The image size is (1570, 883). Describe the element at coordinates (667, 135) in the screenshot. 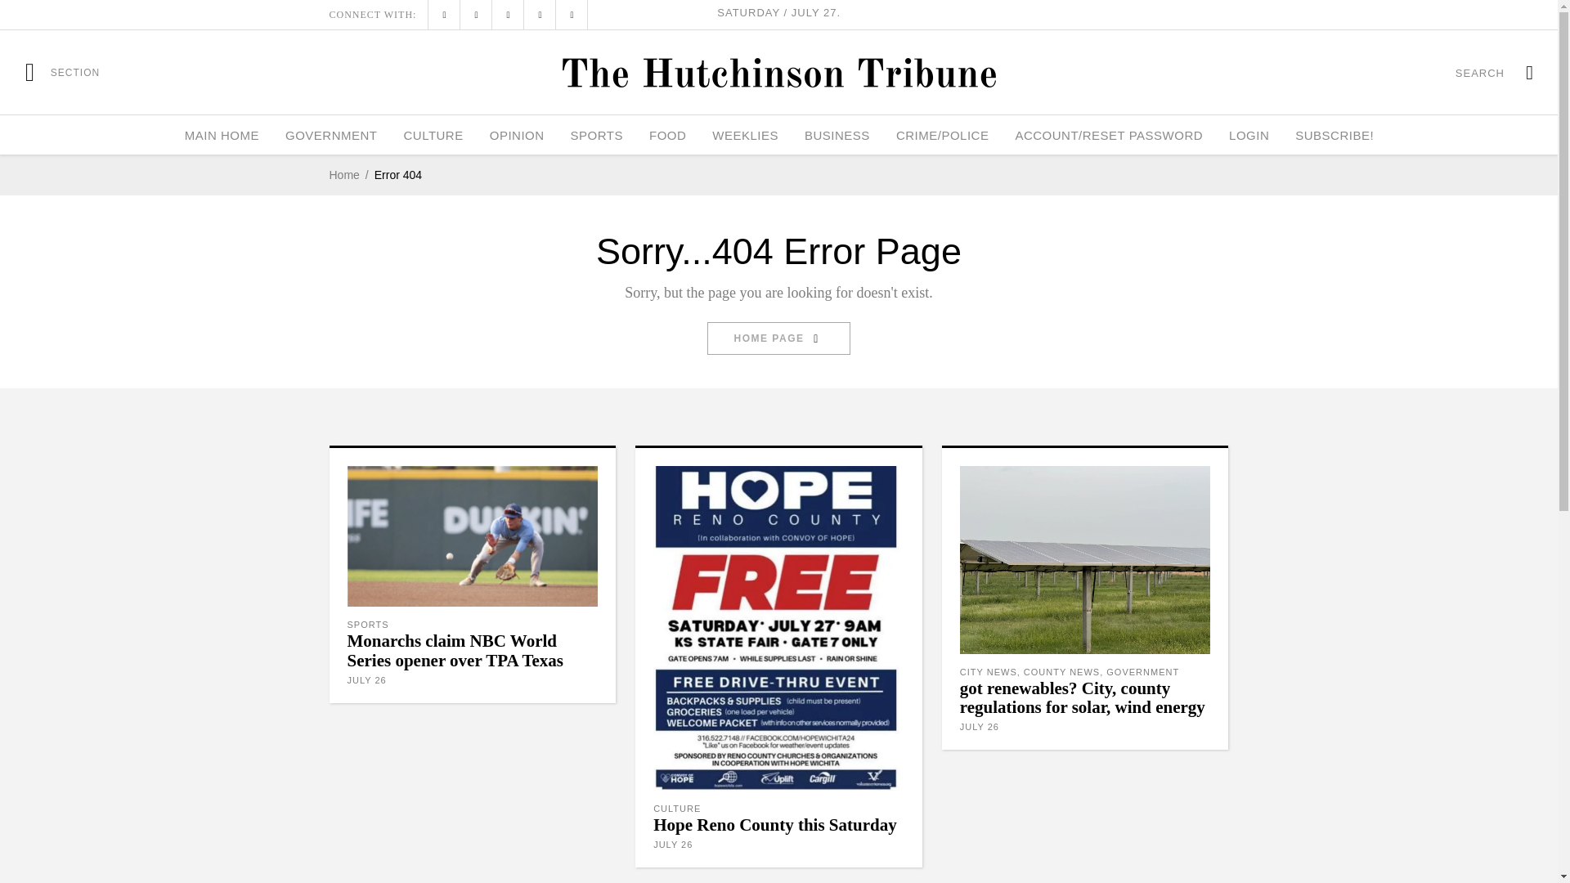

I see `FOOD` at that location.